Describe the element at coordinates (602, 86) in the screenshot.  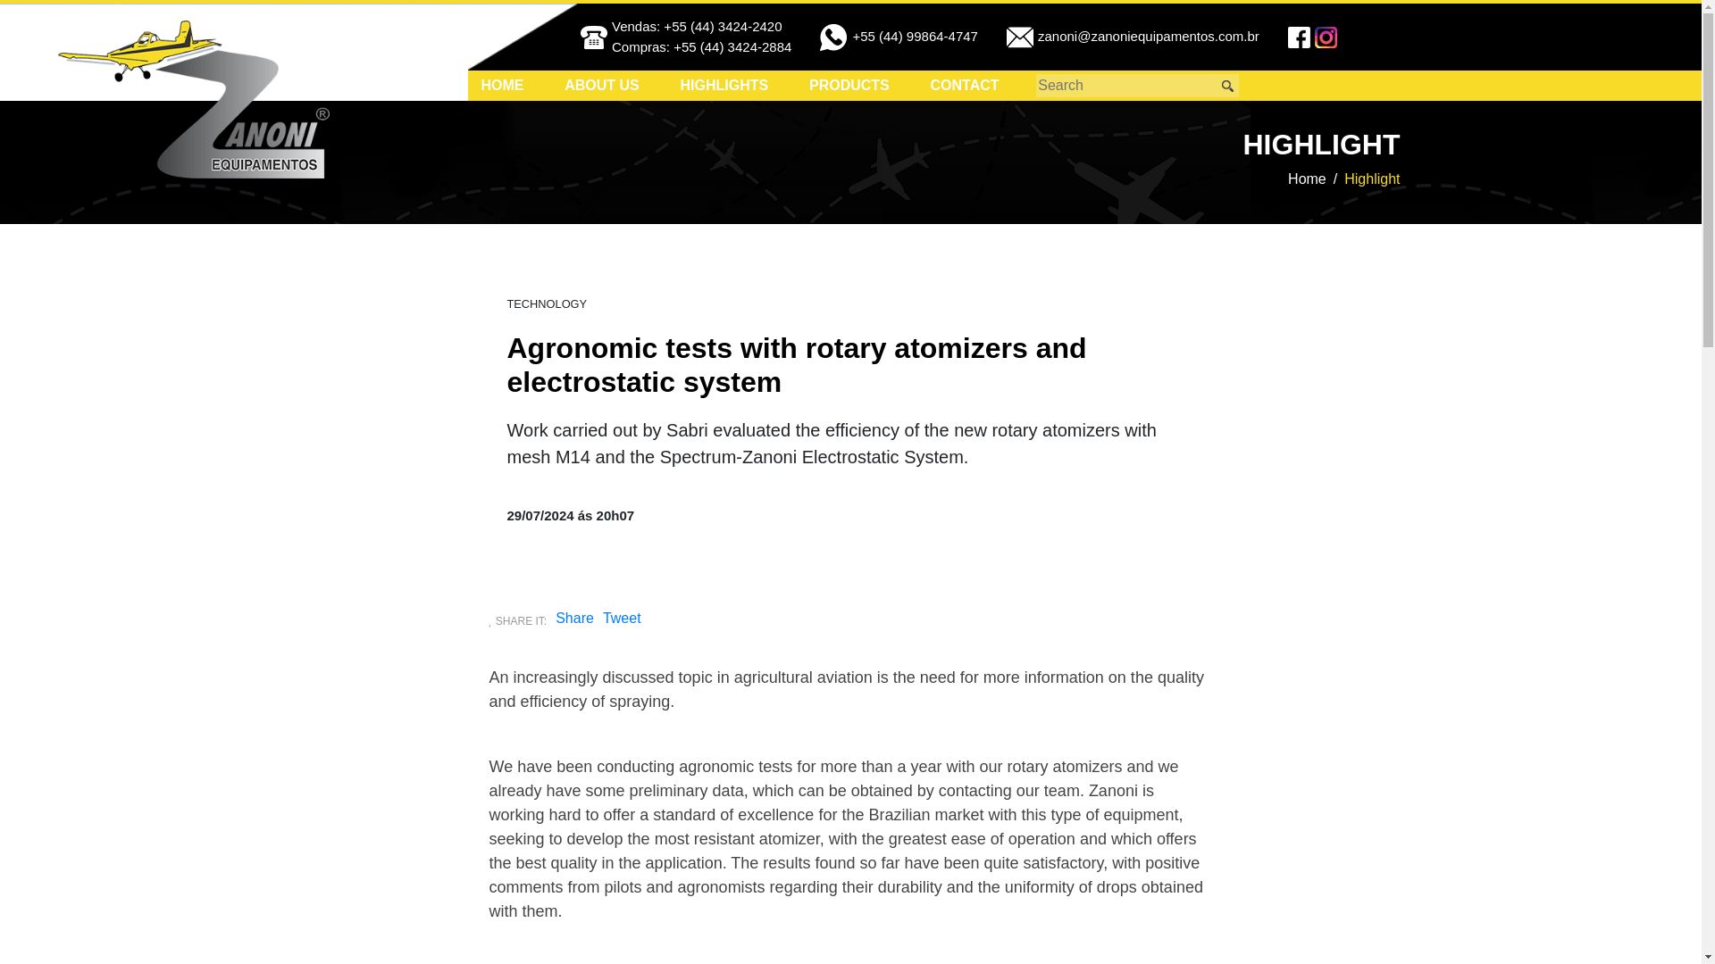
I see `ABOUT US` at that location.